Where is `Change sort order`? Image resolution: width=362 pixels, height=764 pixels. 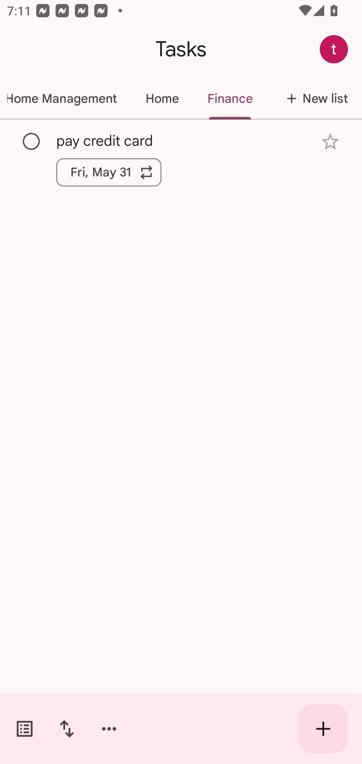 Change sort order is located at coordinates (67, 729).